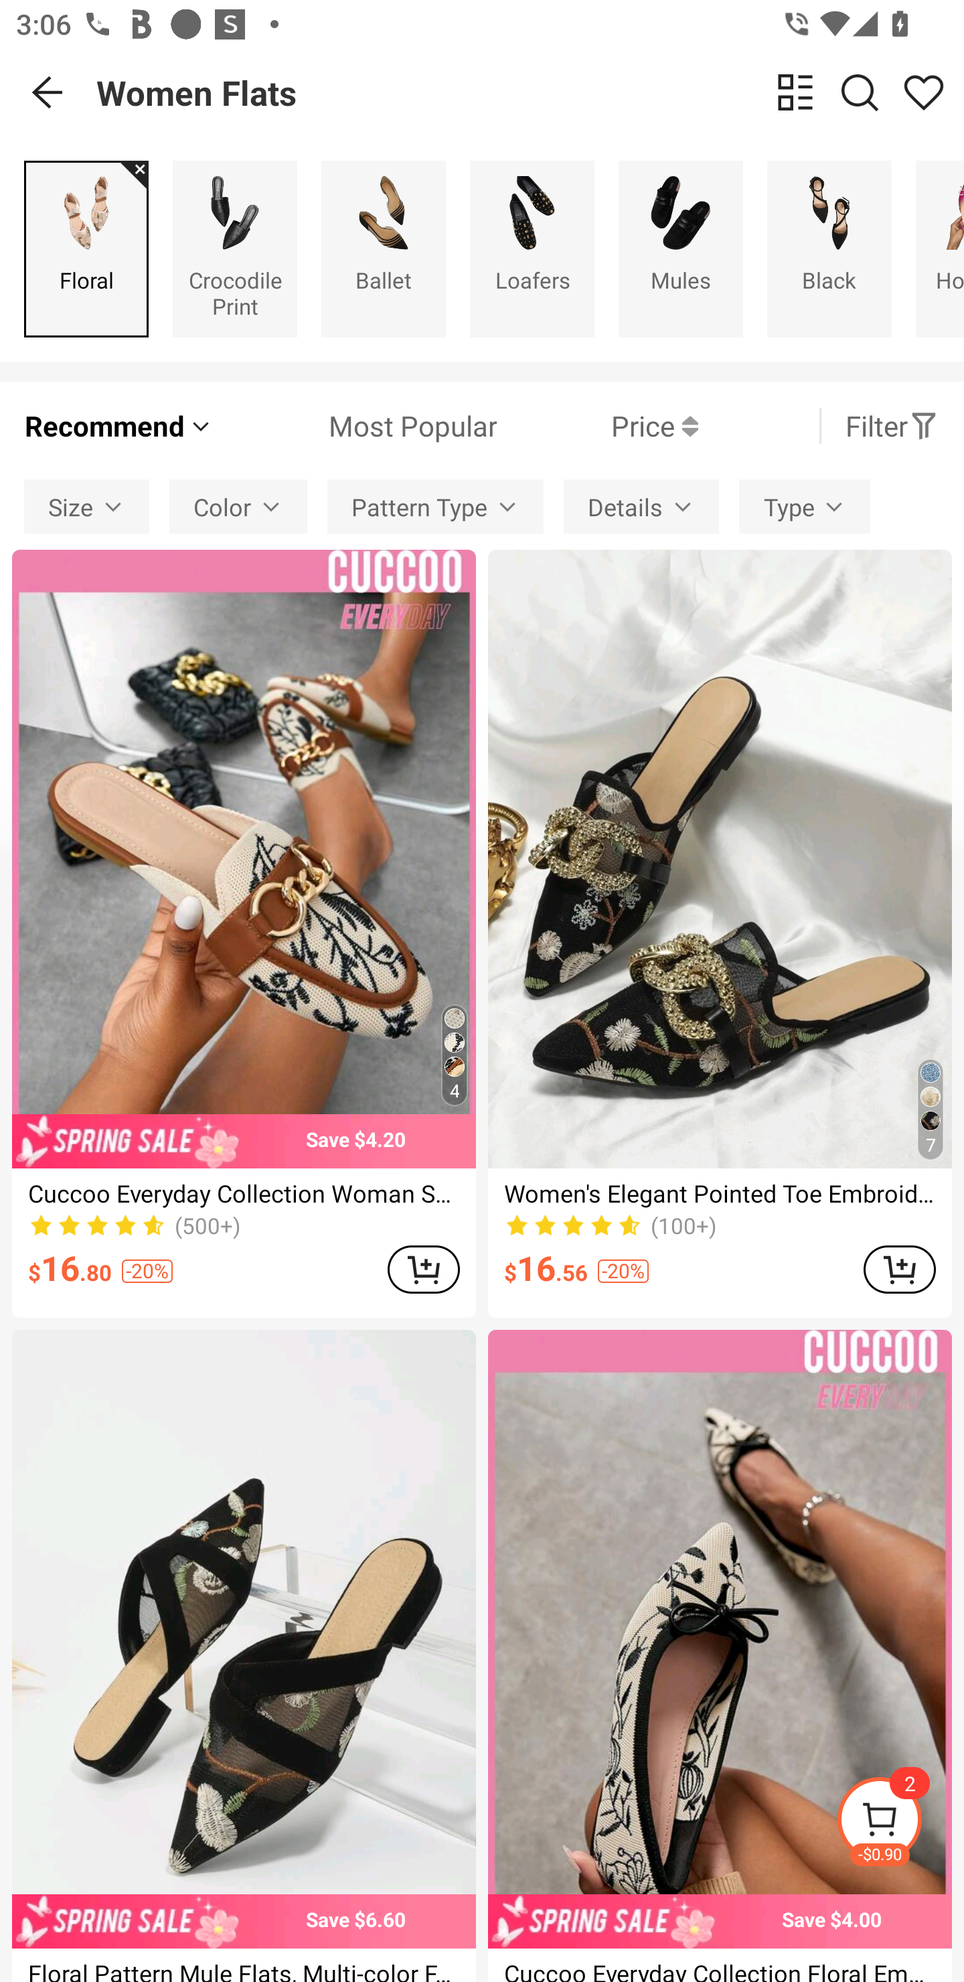 The image size is (964, 1982). Describe the element at coordinates (900, 1269) in the screenshot. I see `ADD TO CART` at that location.